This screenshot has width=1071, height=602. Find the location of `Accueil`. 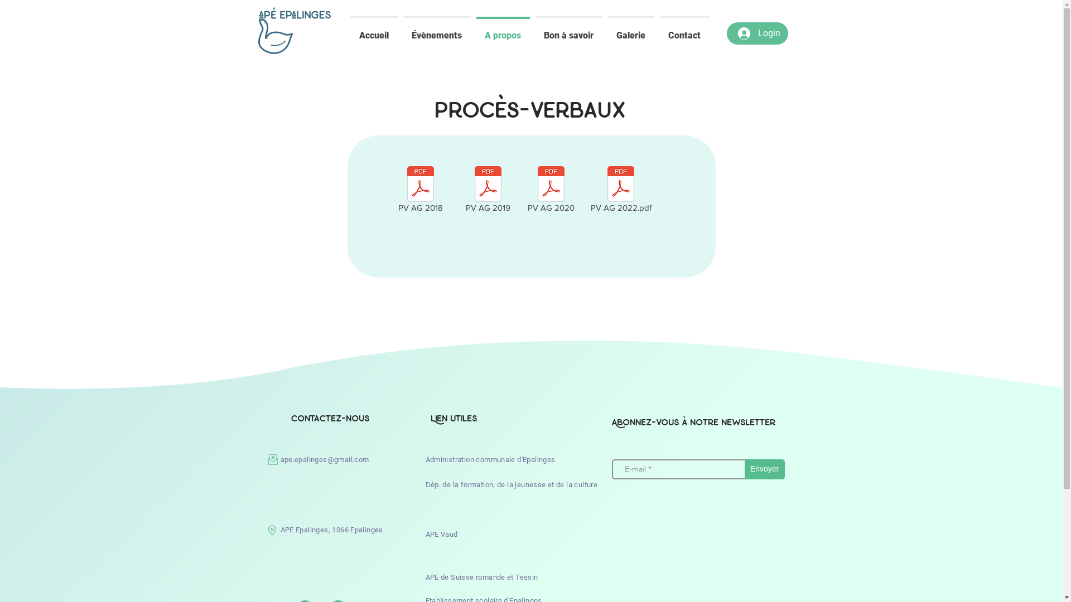

Accueil is located at coordinates (374, 31).